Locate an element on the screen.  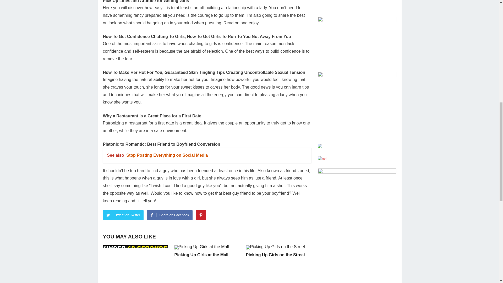
Share on Facebook is located at coordinates (169, 215).